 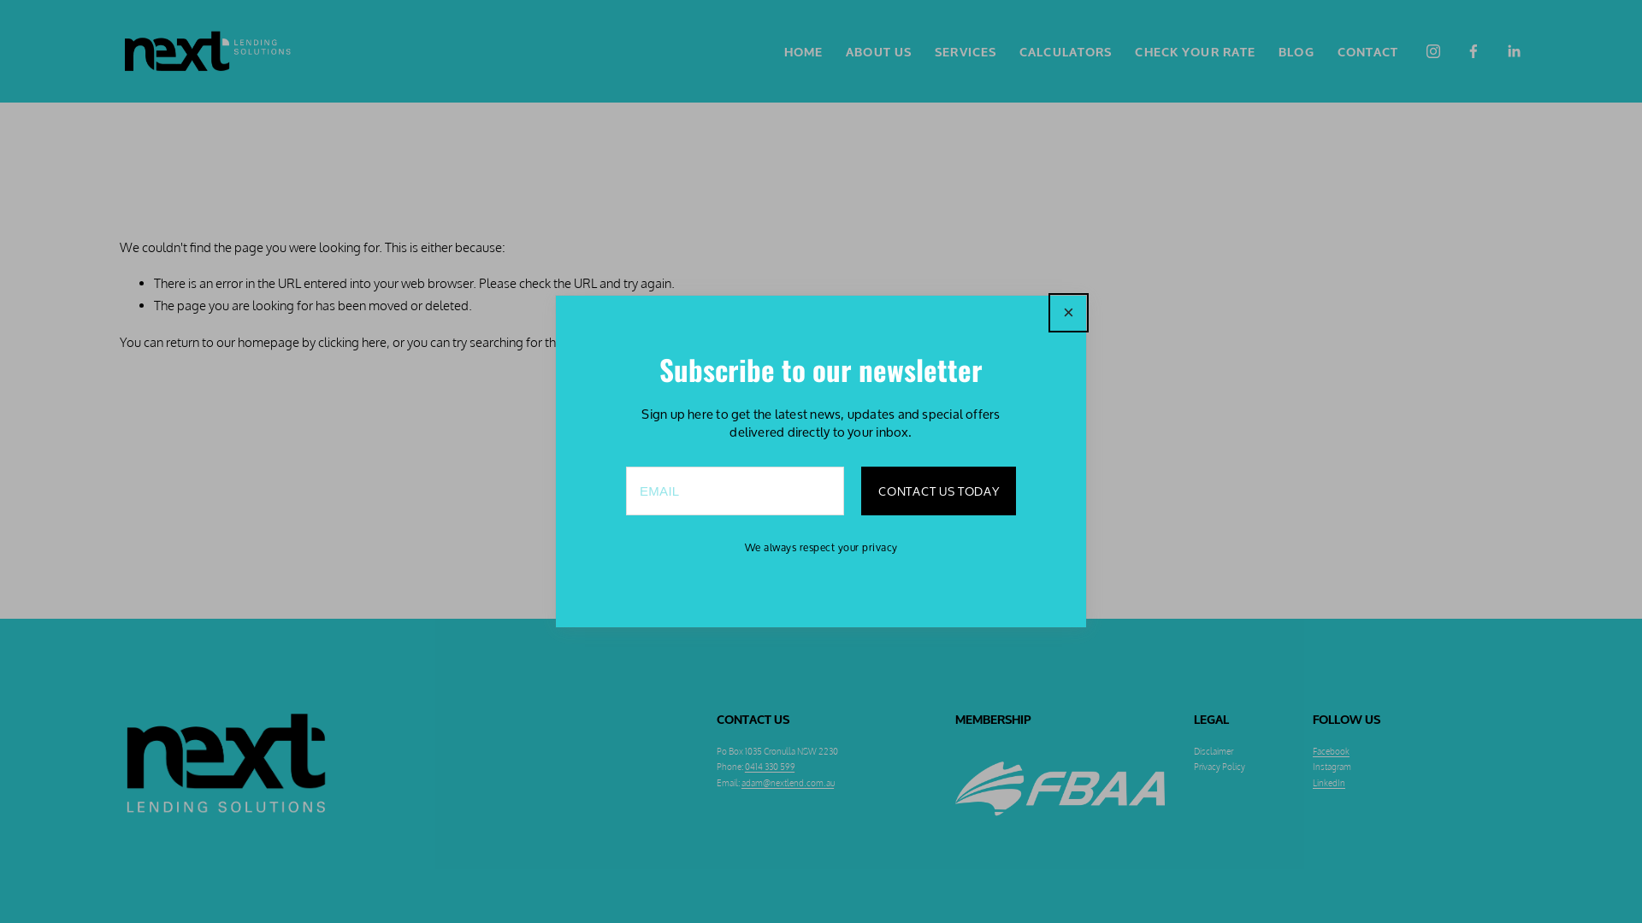 What do you see at coordinates (750, 342) in the screenshot?
I see `clicking here` at bounding box center [750, 342].